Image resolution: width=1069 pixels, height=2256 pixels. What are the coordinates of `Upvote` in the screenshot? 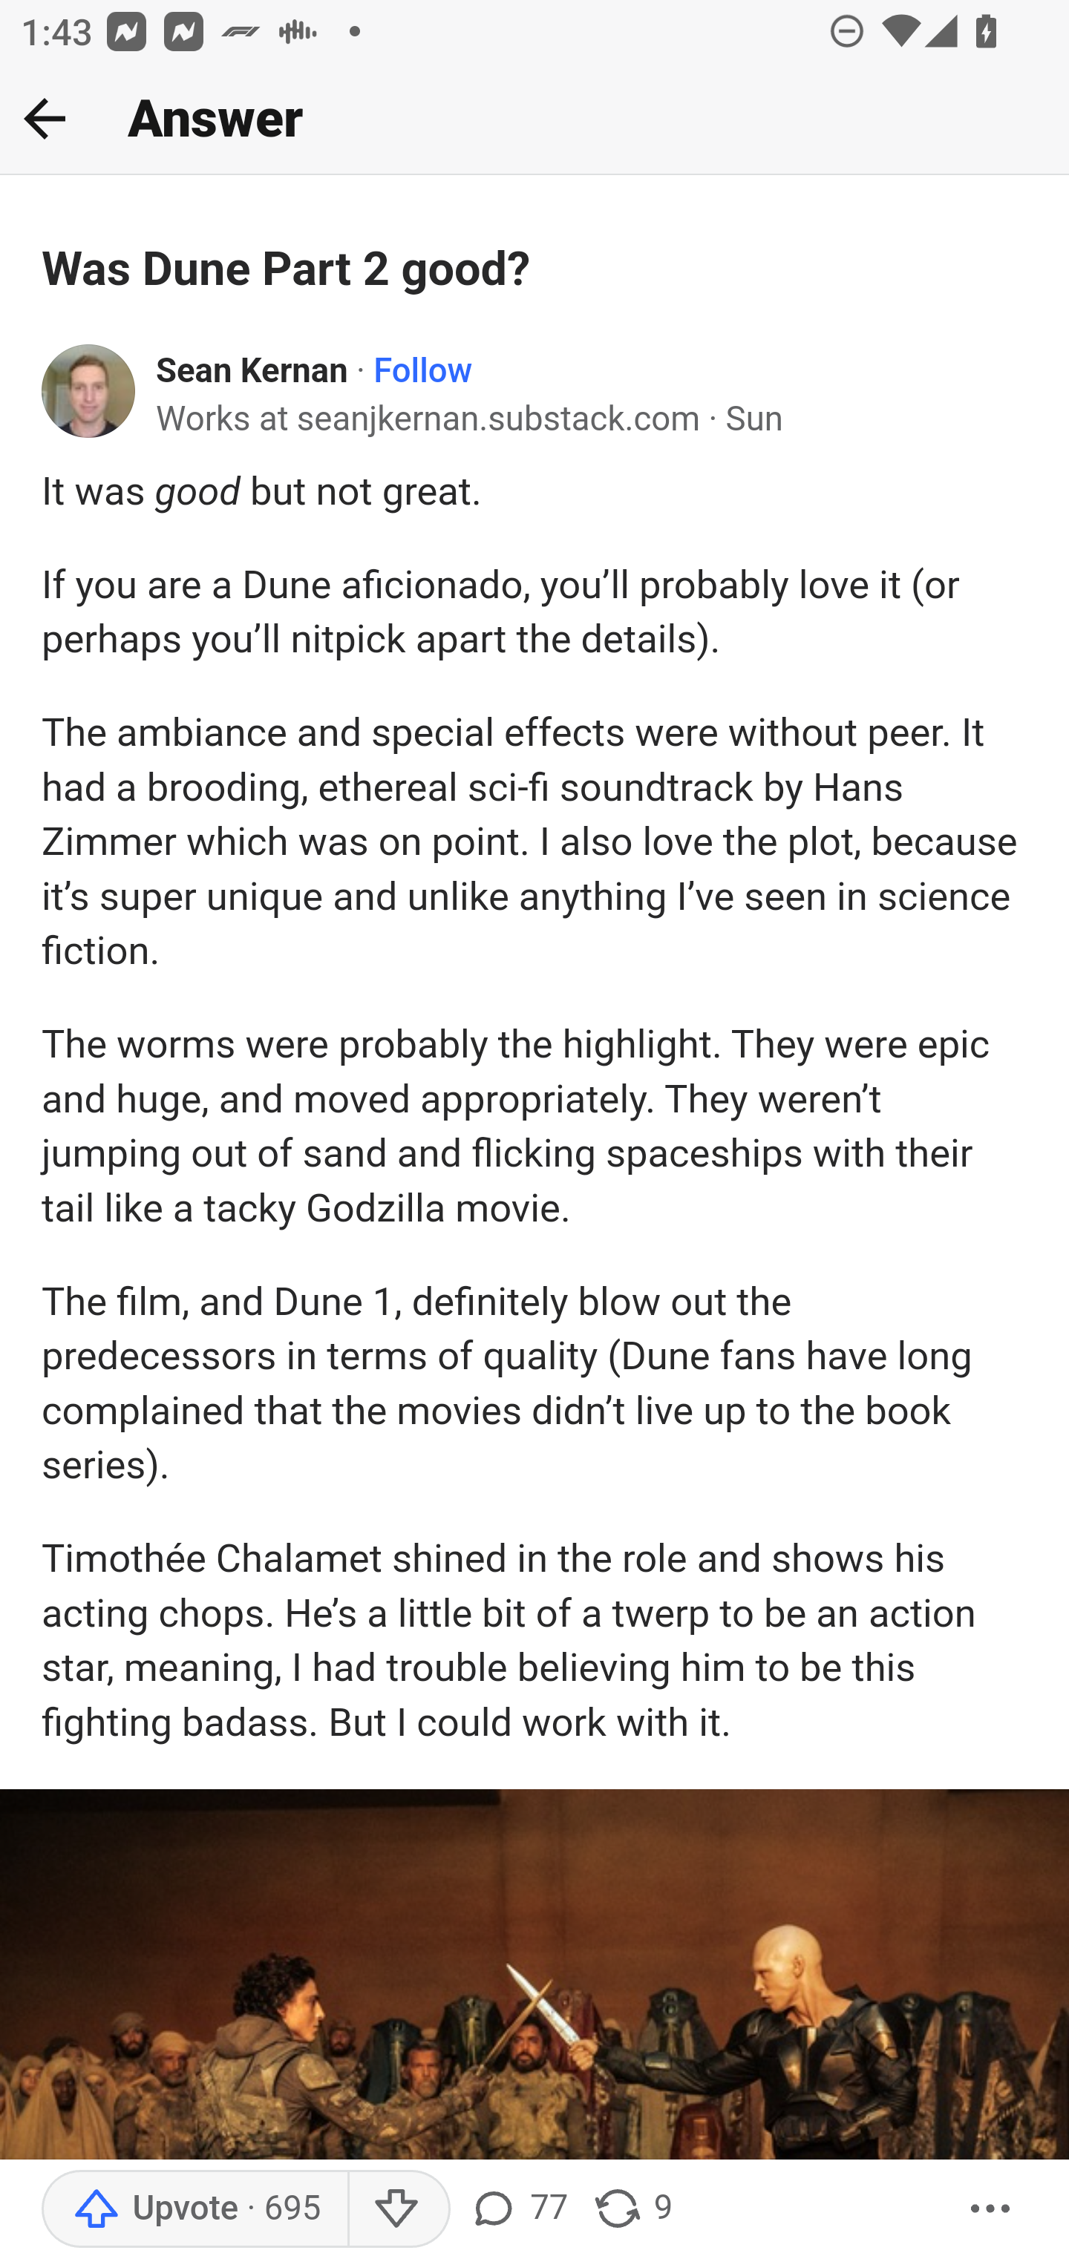 It's located at (194, 2209).